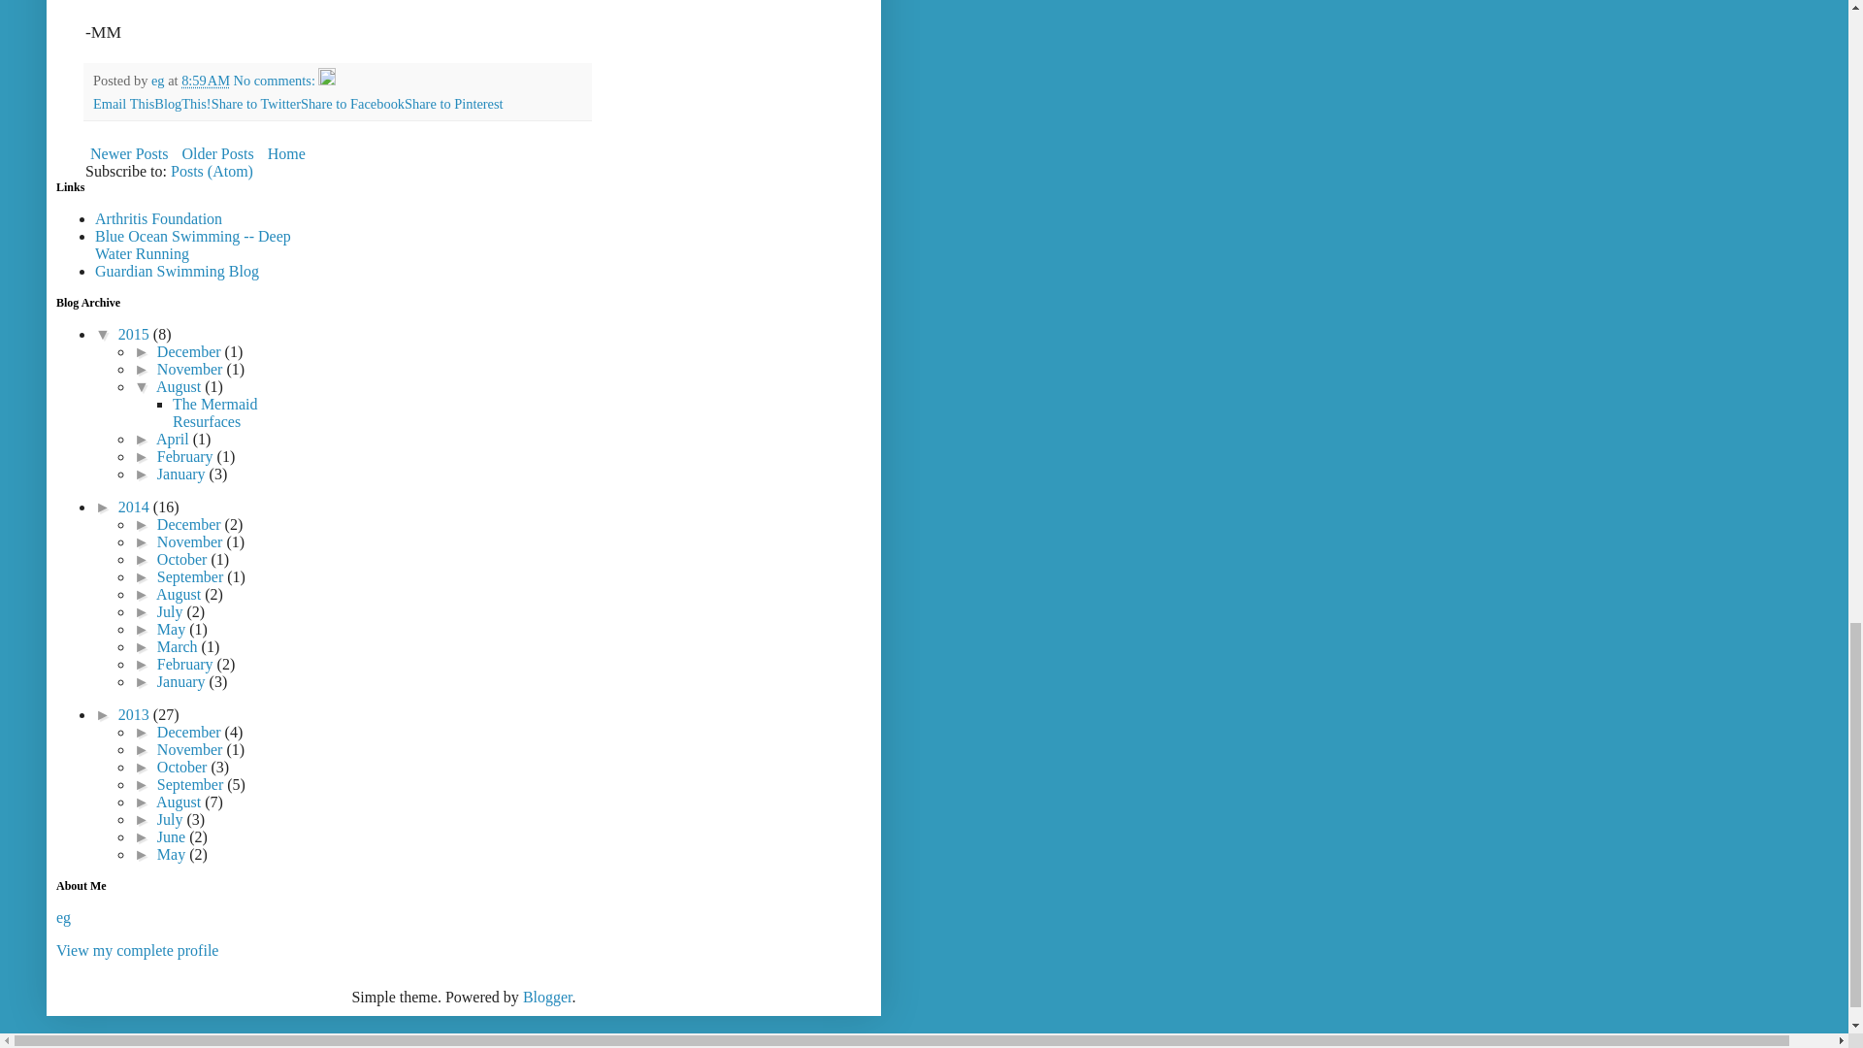  Describe the element at coordinates (129, 153) in the screenshot. I see `Newer Posts` at that location.